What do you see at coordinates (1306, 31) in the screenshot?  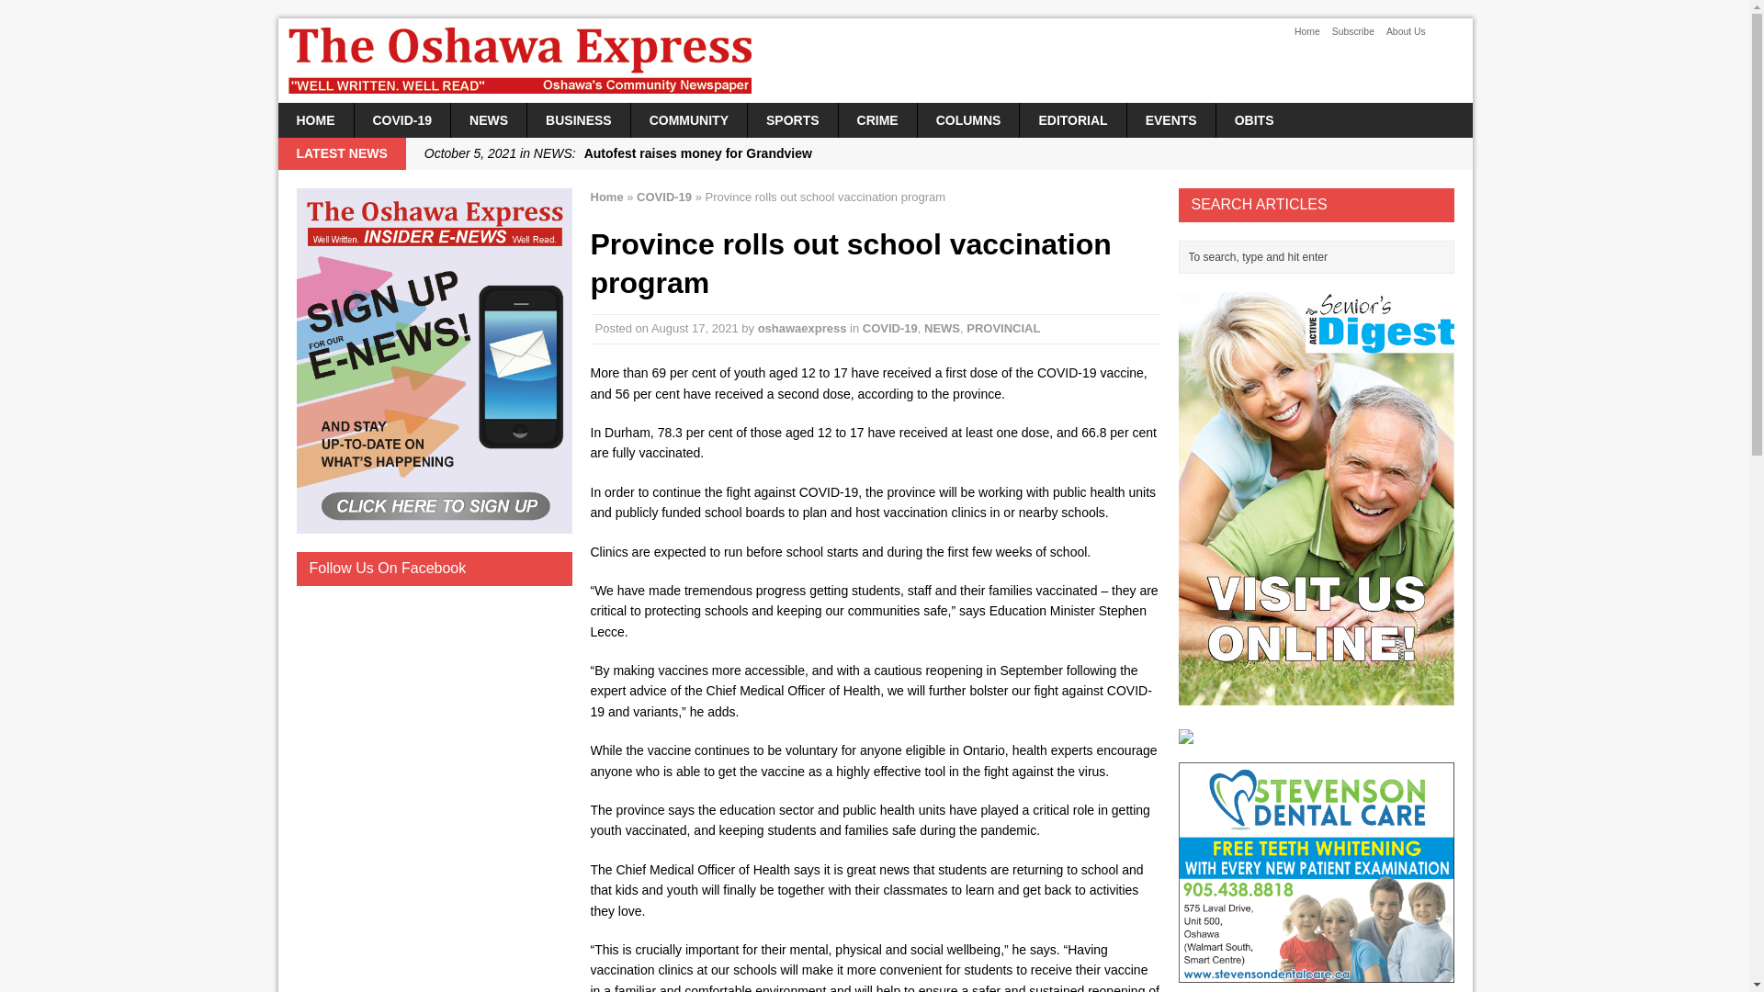 I see `Home` at bounding box center [1306, 31].